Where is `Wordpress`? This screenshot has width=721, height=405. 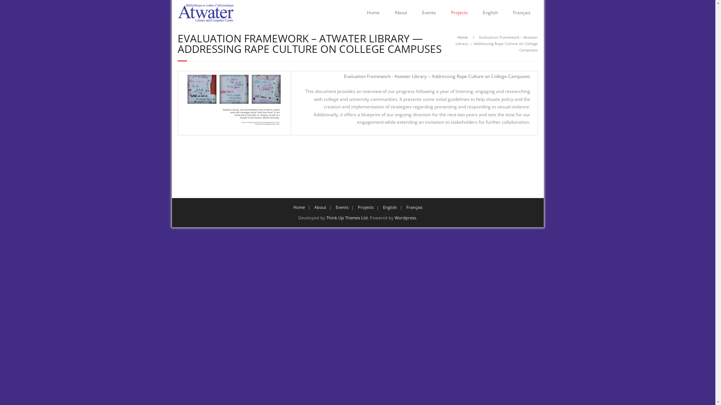 Wordpress is located at coordinates (406, 217).